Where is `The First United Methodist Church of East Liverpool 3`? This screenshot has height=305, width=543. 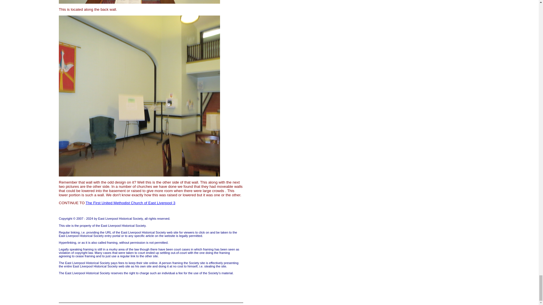 The First United Methodist Church of East Liverpool 3 is located at coordinates (131, 203).